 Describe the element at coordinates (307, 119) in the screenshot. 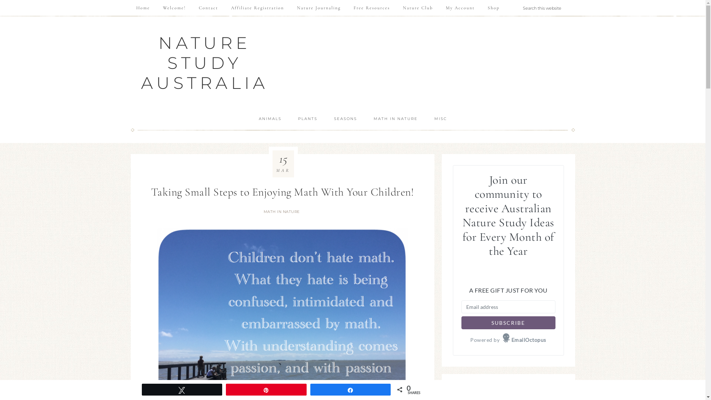

I see `PLANTS` at that location.